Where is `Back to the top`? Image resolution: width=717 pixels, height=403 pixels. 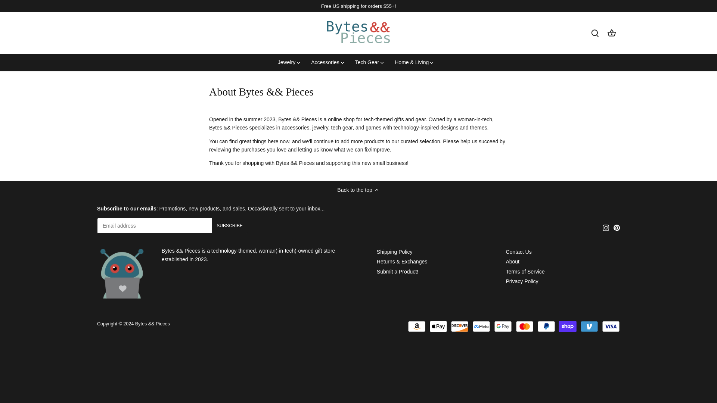 Back to the top is located at coordinates (358, 190).